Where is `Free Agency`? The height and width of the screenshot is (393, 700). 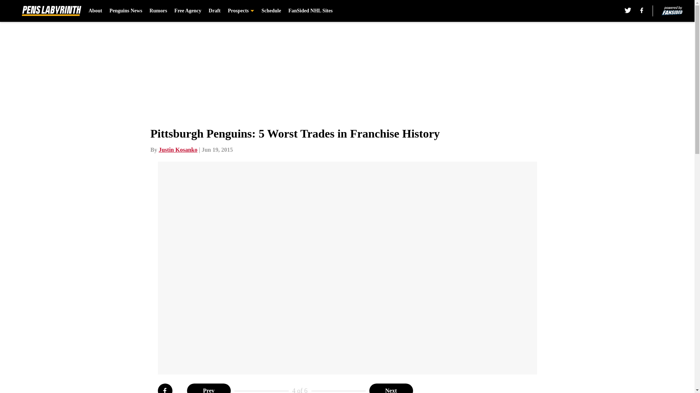 Free Agency is located at coordinates (188, 11).